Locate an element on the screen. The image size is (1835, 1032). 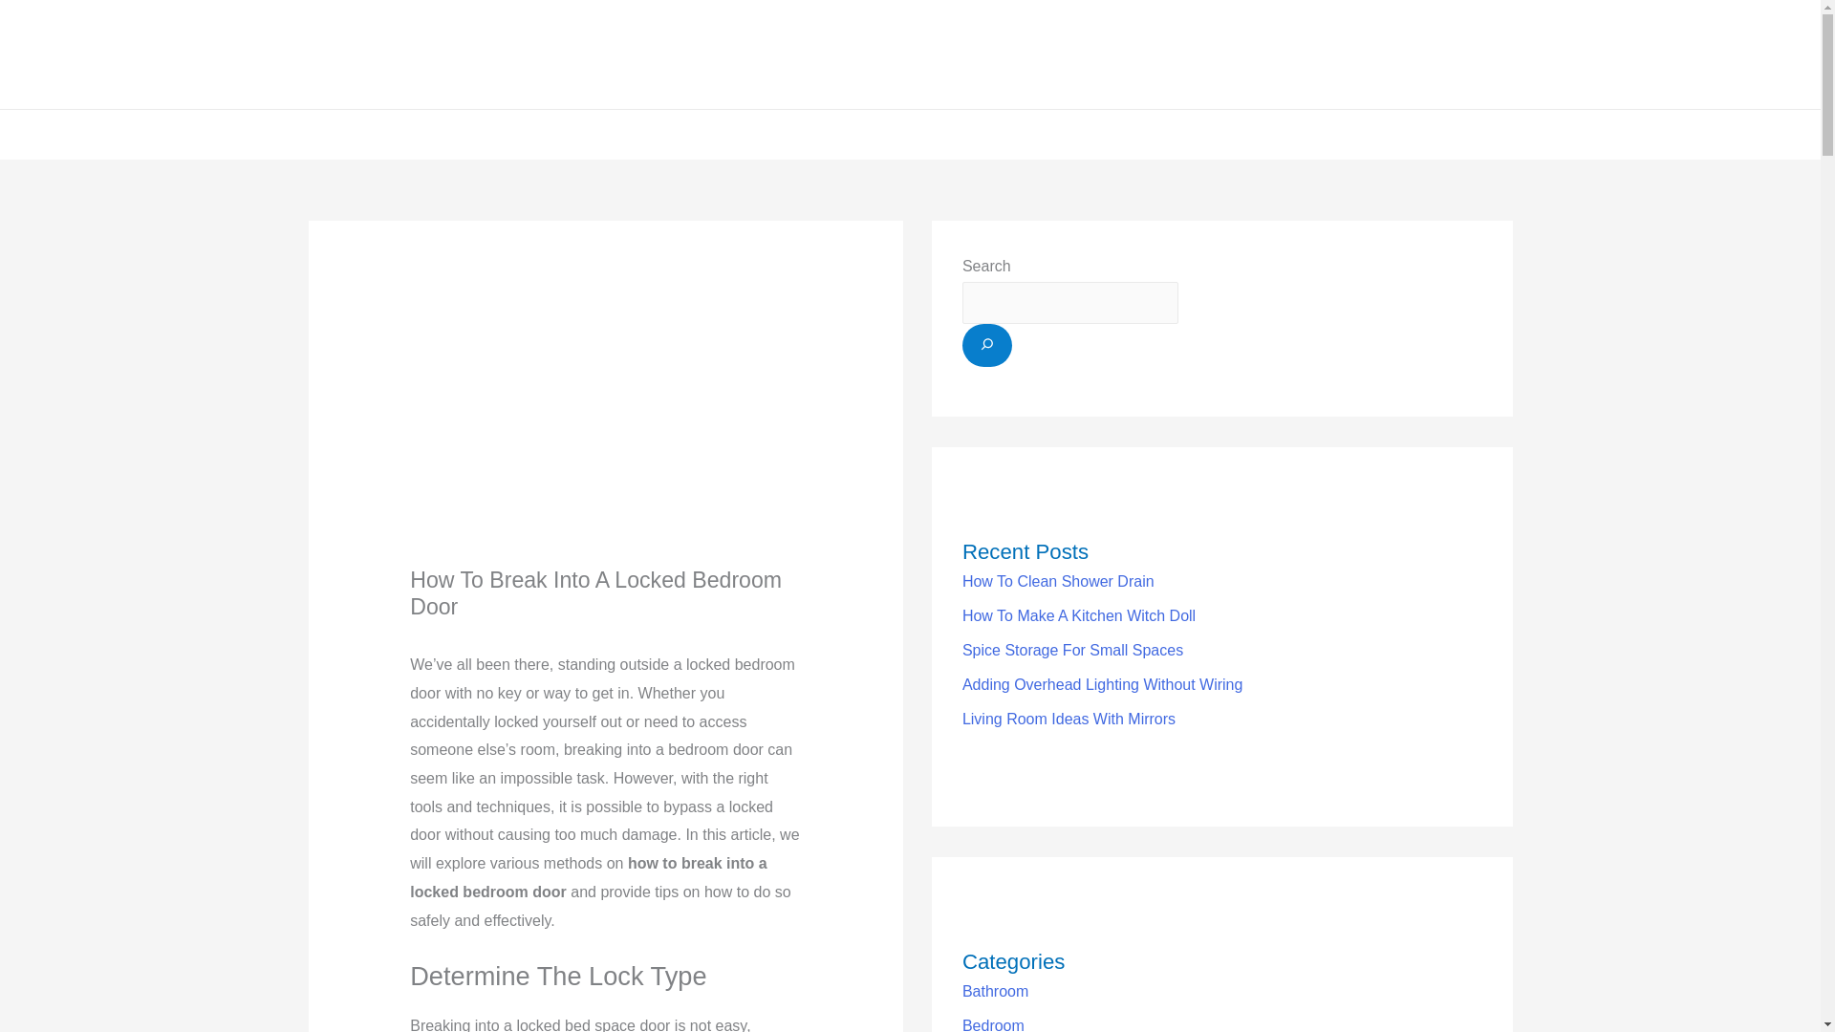
HOME is located at coordinates (684, 134).